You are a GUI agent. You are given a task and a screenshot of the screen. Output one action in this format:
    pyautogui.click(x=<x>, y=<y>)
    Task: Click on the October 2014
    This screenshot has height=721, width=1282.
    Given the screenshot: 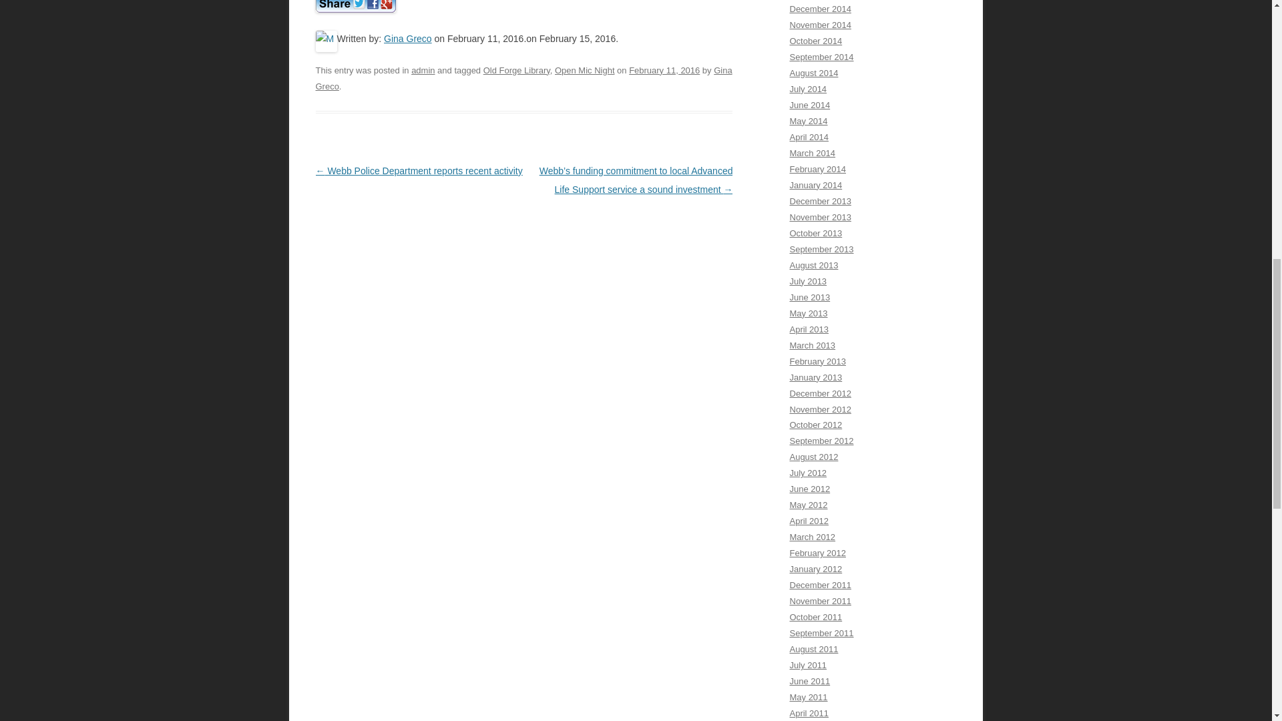 What is the action you would take?
    pyautogui.click(x=816, y=41)
    